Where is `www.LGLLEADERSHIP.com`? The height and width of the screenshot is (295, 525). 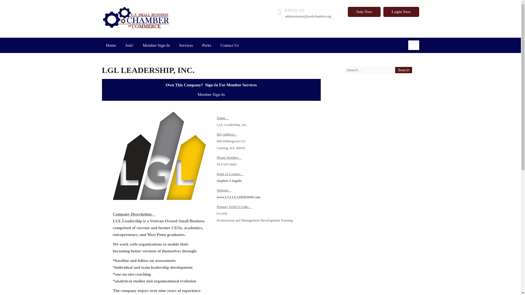
www.LGLLEADERSHIP.com is located at coordinates (238, 197).